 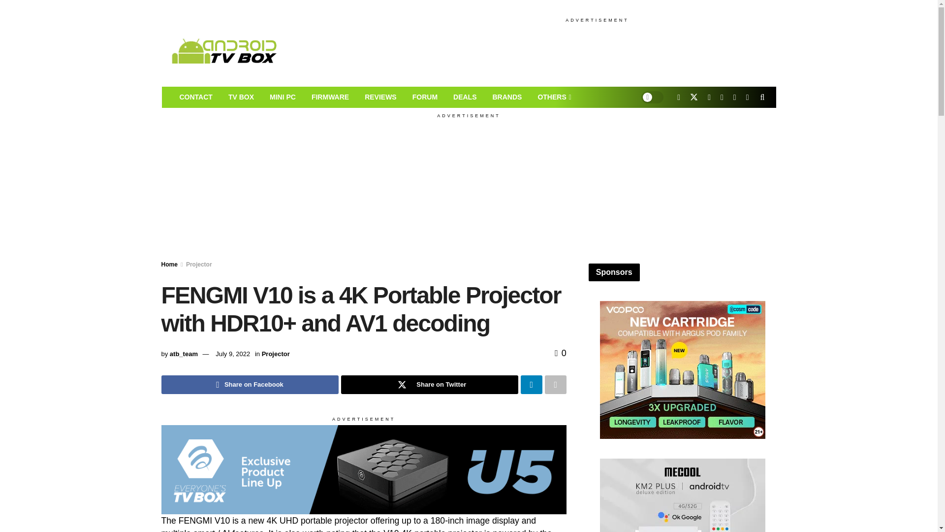 I want to click on DEALS, so click(x=465, y=98).